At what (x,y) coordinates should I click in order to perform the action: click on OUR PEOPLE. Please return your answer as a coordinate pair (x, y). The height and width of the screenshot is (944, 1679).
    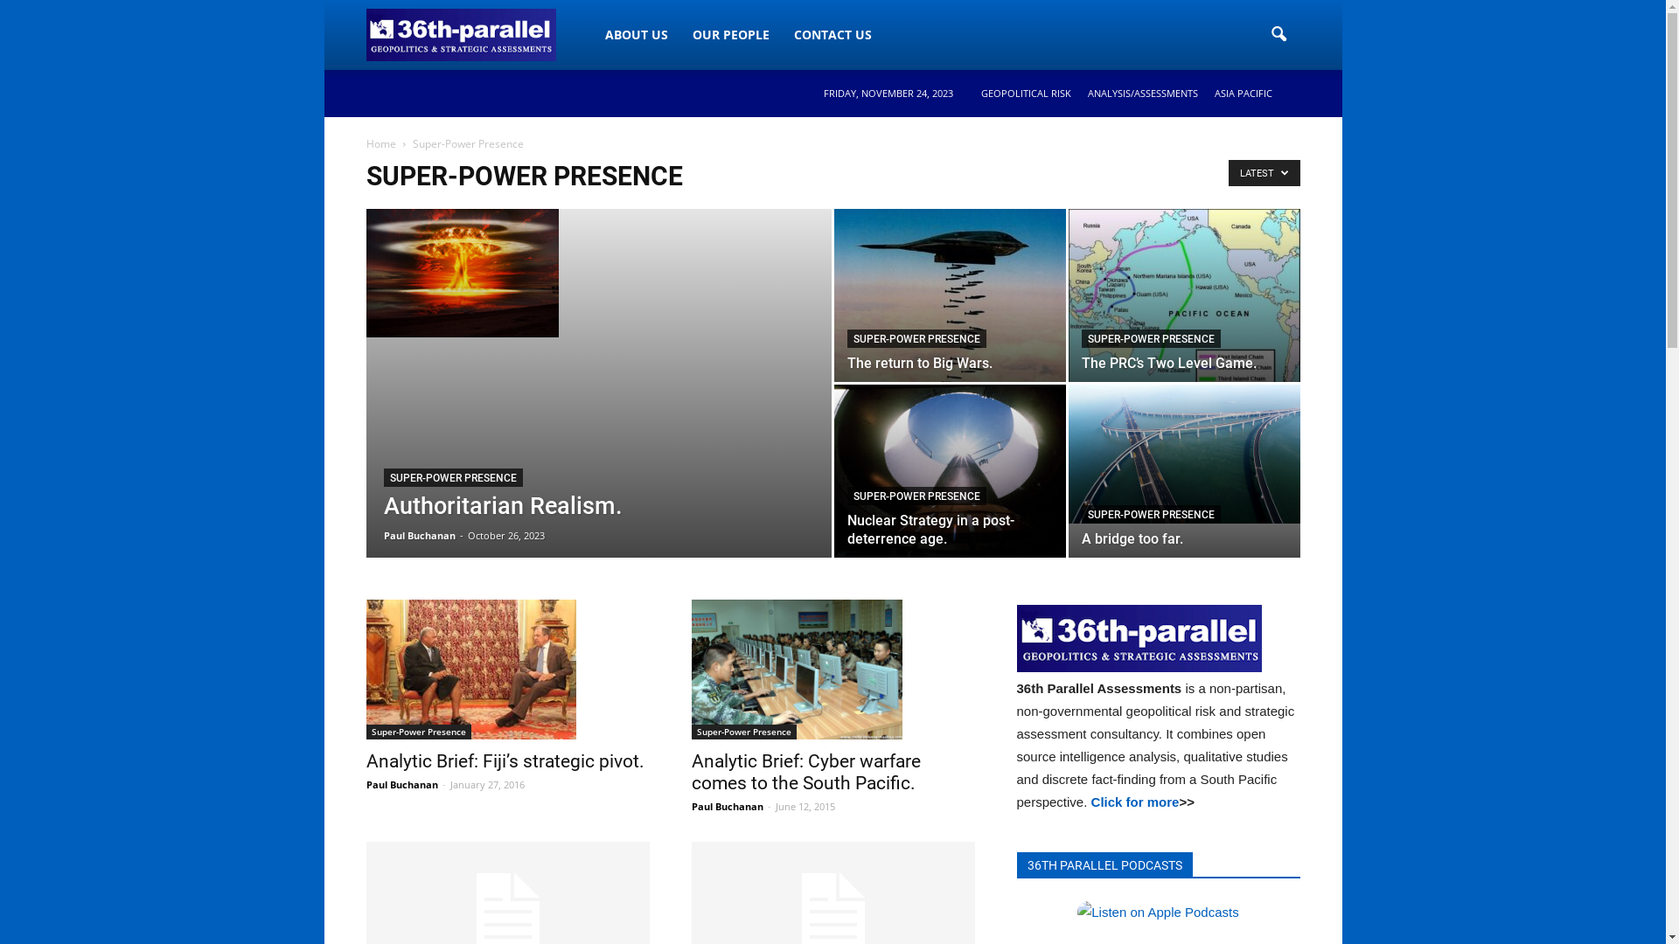
    Looking at the image, I should click on (731, 35).